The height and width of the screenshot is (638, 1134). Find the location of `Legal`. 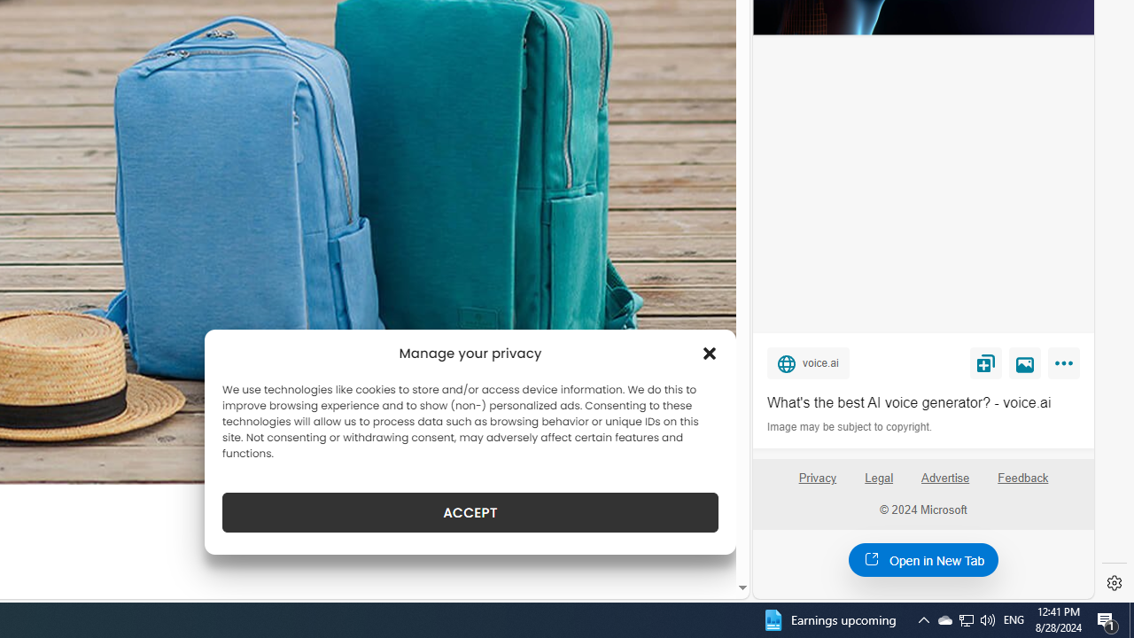

Legal is located at coordinates (879, 485).